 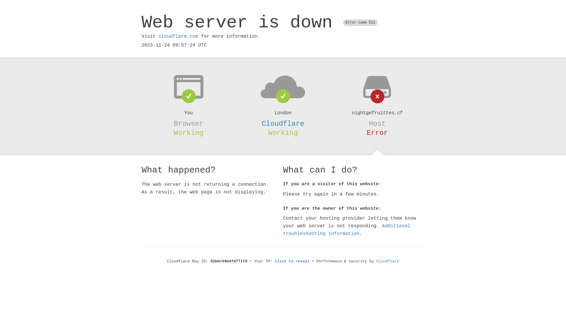 I want to click on Click to reveal, so click(x=292, y=261).